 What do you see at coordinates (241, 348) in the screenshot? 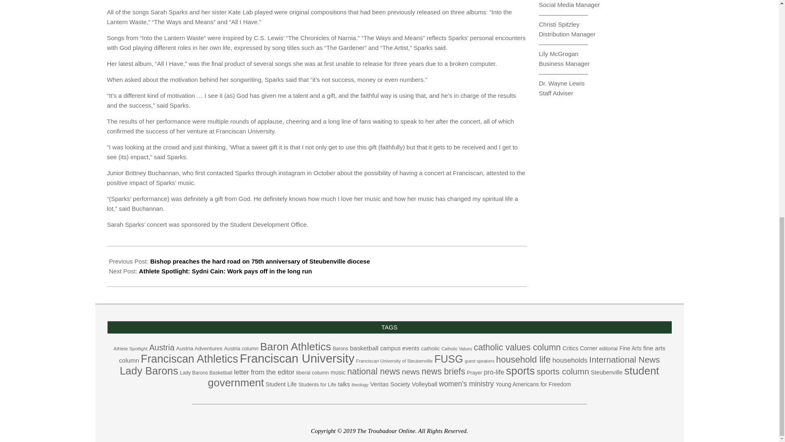
I see `Austria column` at bounding box center [241, 348].